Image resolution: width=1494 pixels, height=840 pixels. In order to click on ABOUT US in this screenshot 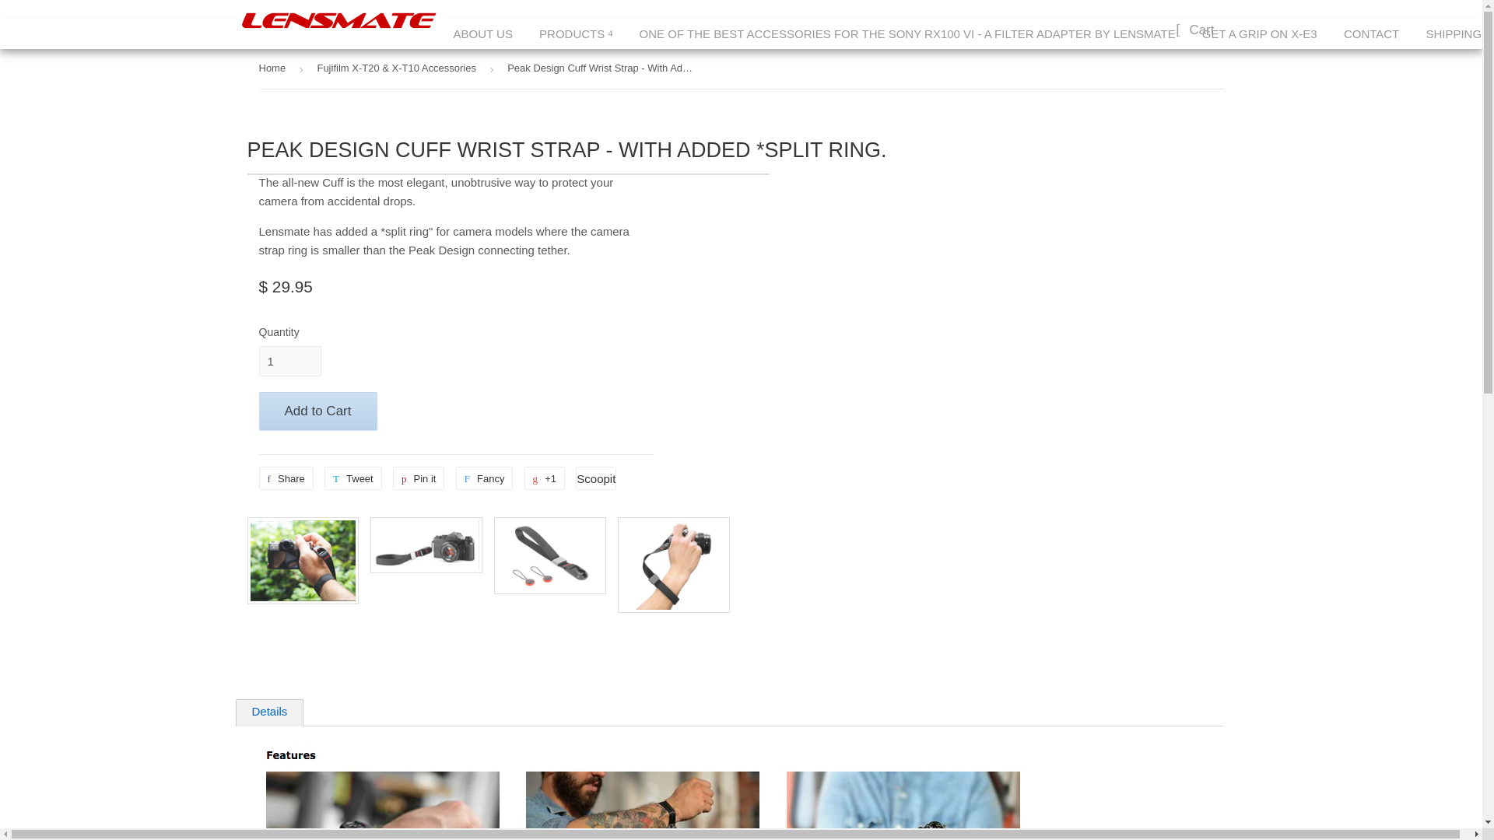, I will do `click(482, 33)`.